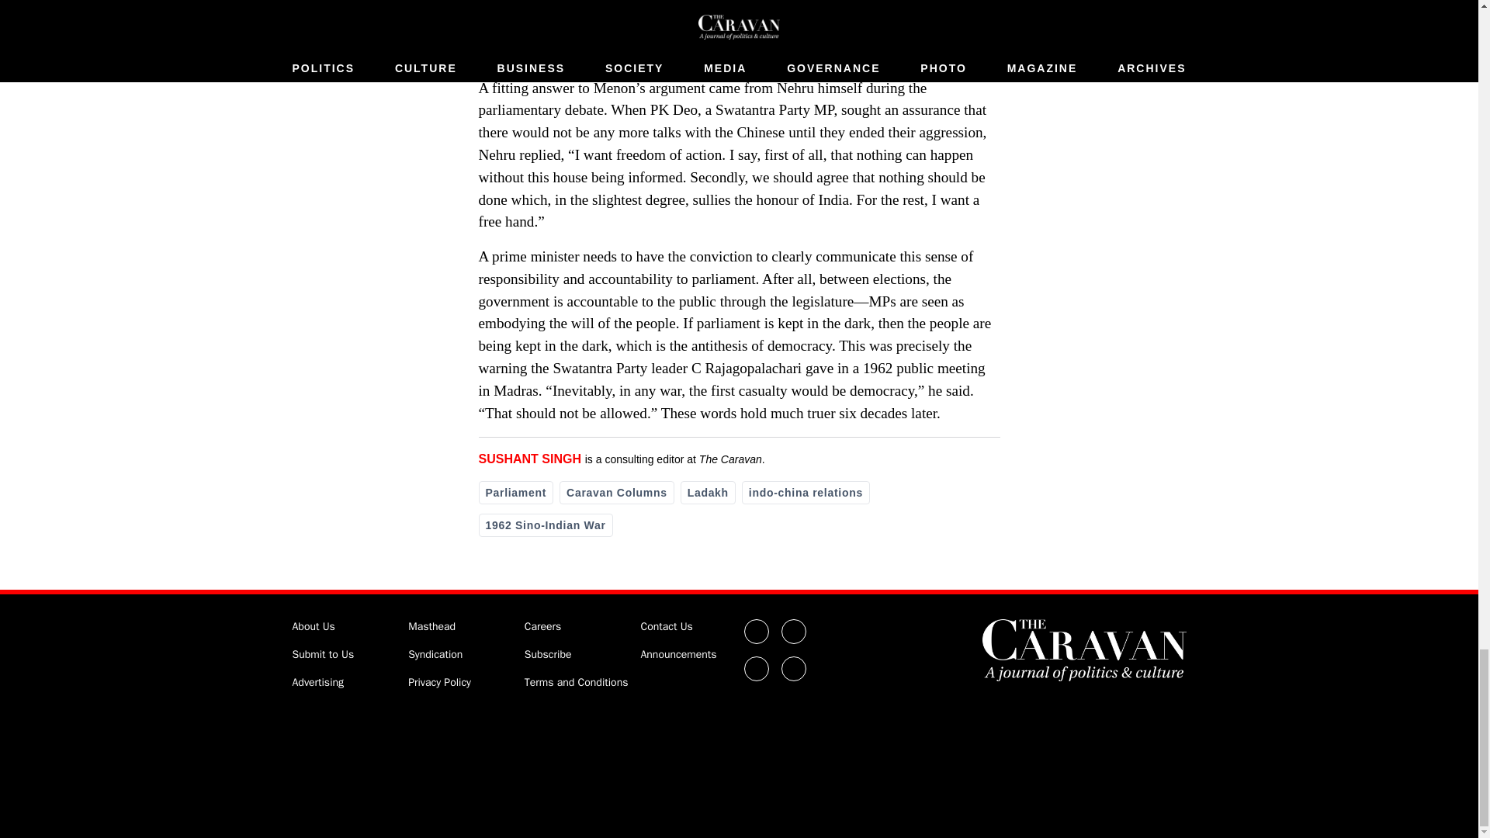 This screenshot has width=1490, height=838. Describe the element at coordinates (678, 654) in the screenshot. I see `Announcements` at that location.